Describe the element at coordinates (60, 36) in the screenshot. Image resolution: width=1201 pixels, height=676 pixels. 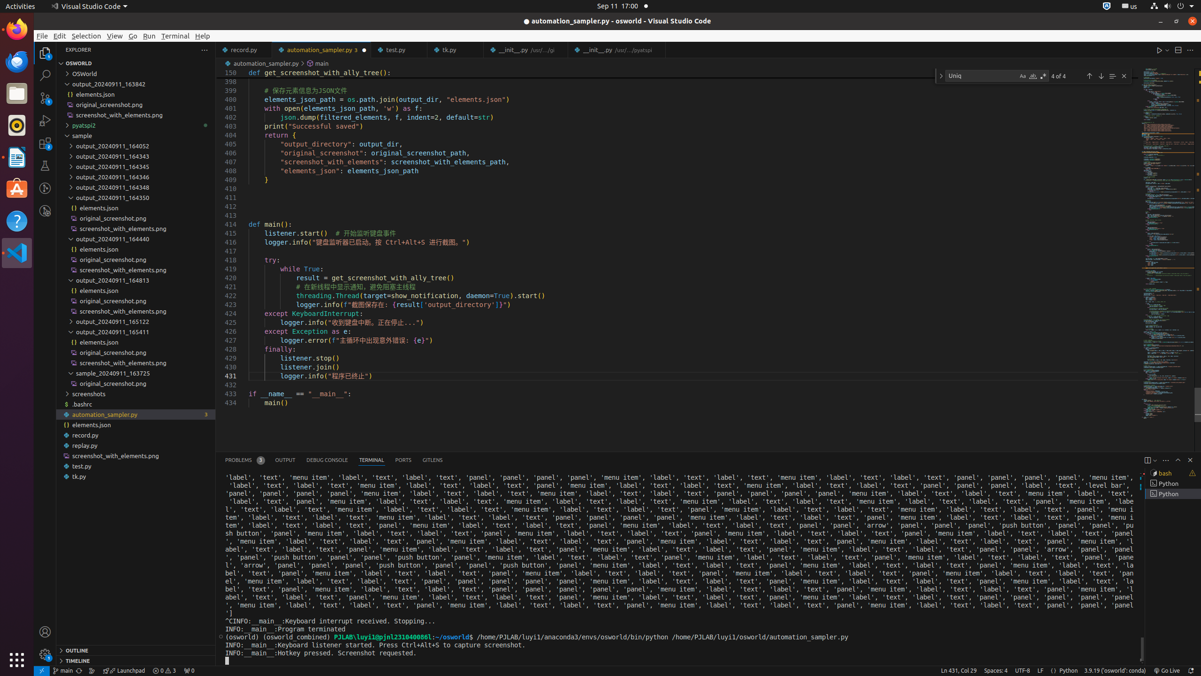
I see `Edit` at that location.